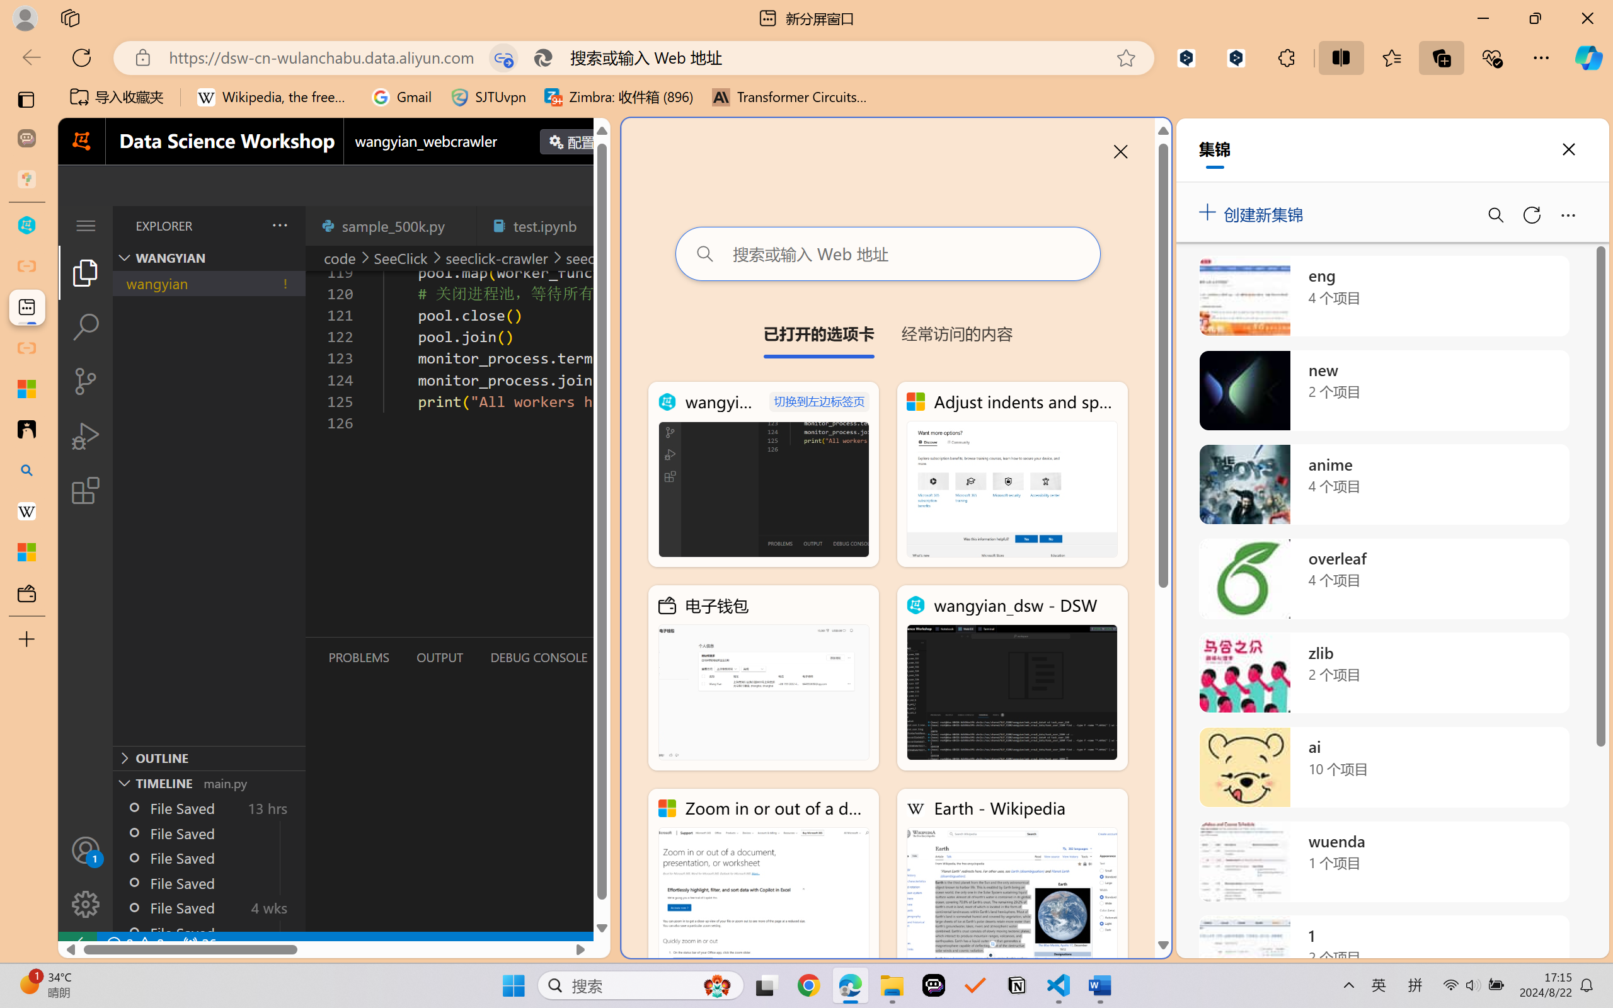 The width and height of the screenshot is (1613, 1008). Describe the element at coordinates (209, 258) in the screenshot. I see `Explorer Section: wangyian` at that location.